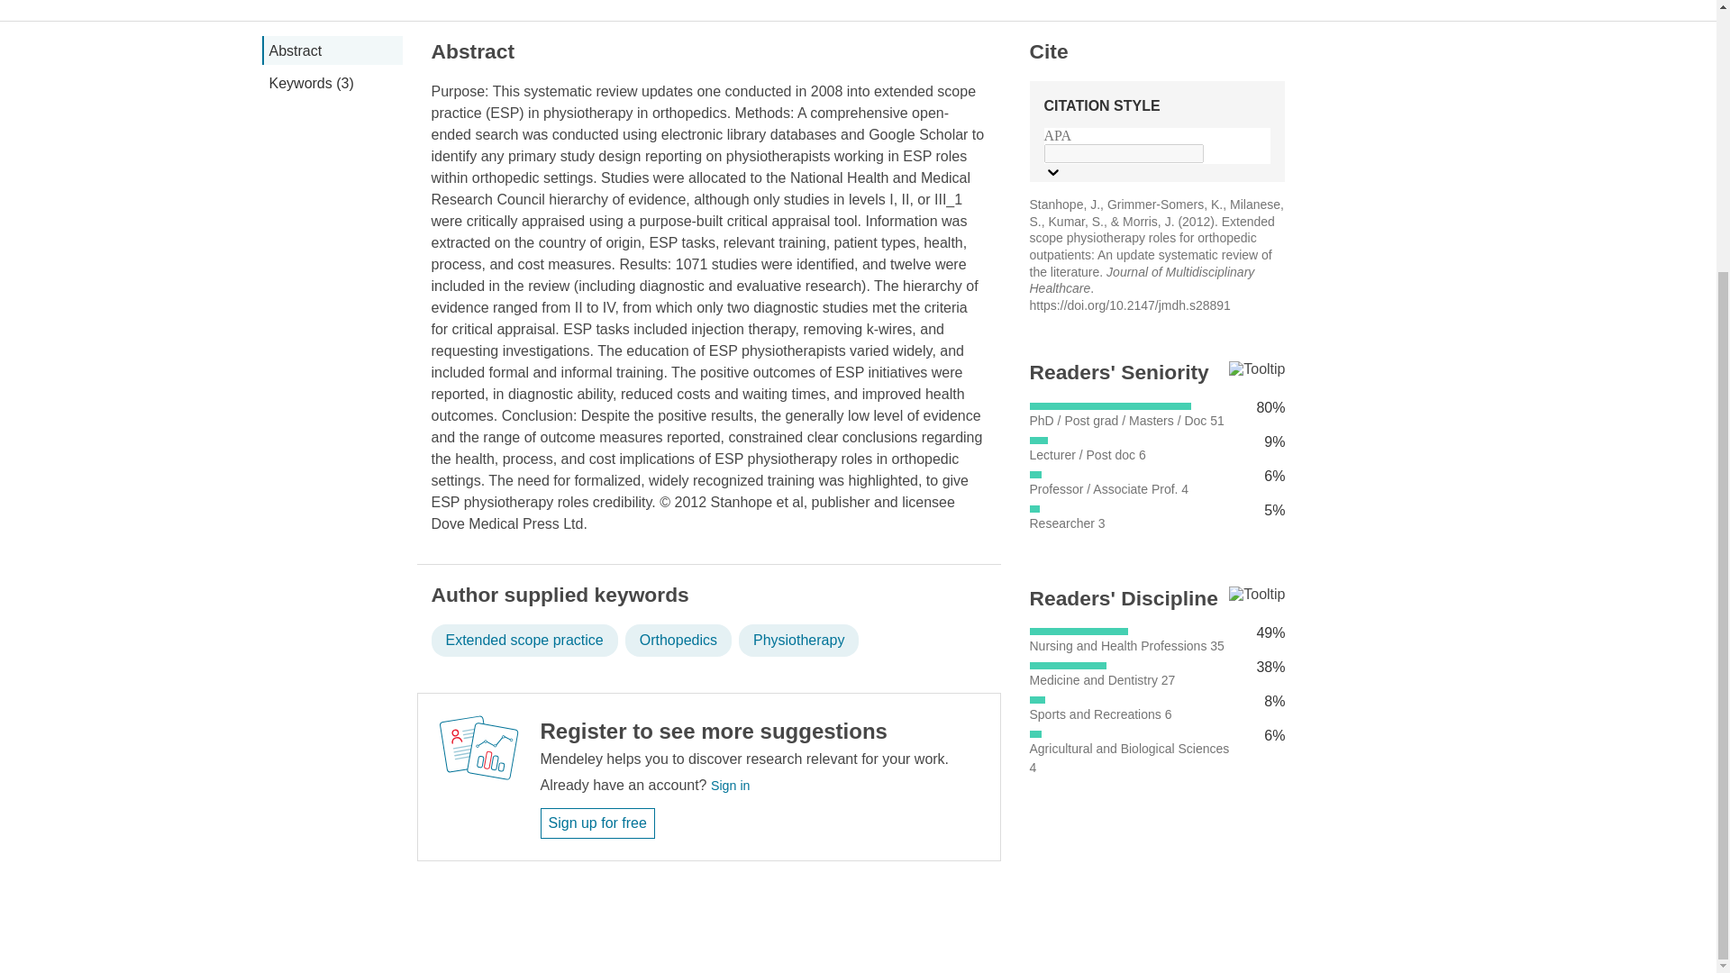 This screenshot has height=973, width=1730. I want to click on Extended scope practice, so click(524, 641).